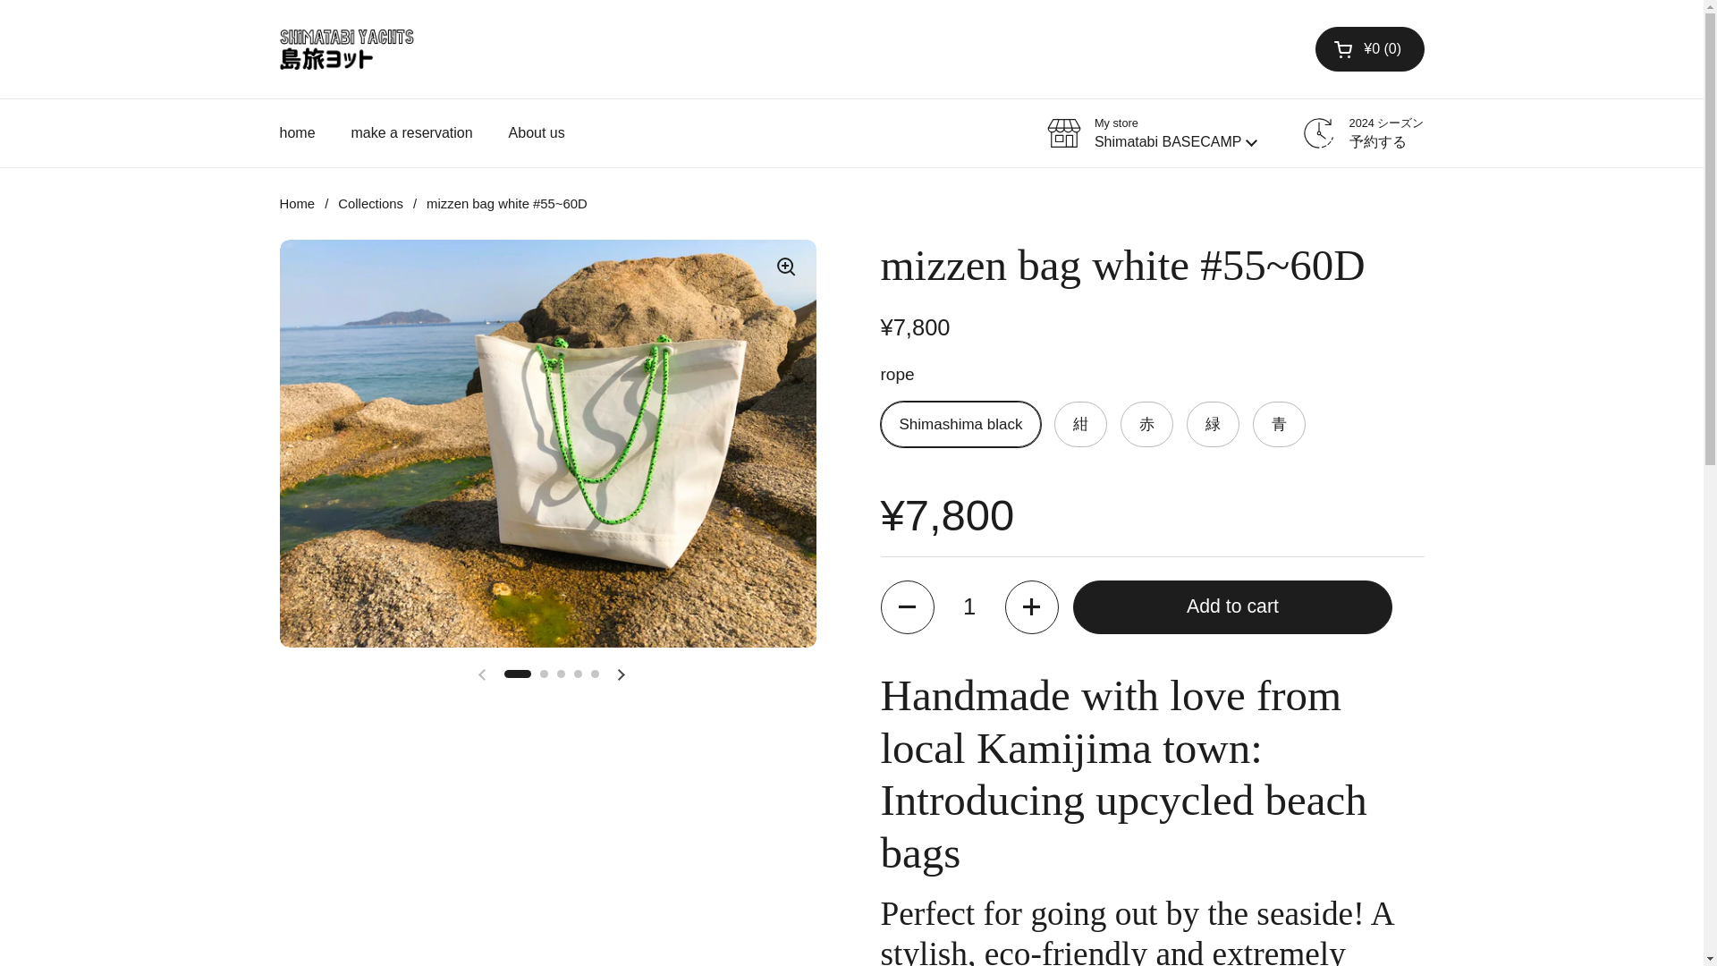  Describe the element at coordinates (1368, 48) in the screenshot. I see `Open cart` at that location.